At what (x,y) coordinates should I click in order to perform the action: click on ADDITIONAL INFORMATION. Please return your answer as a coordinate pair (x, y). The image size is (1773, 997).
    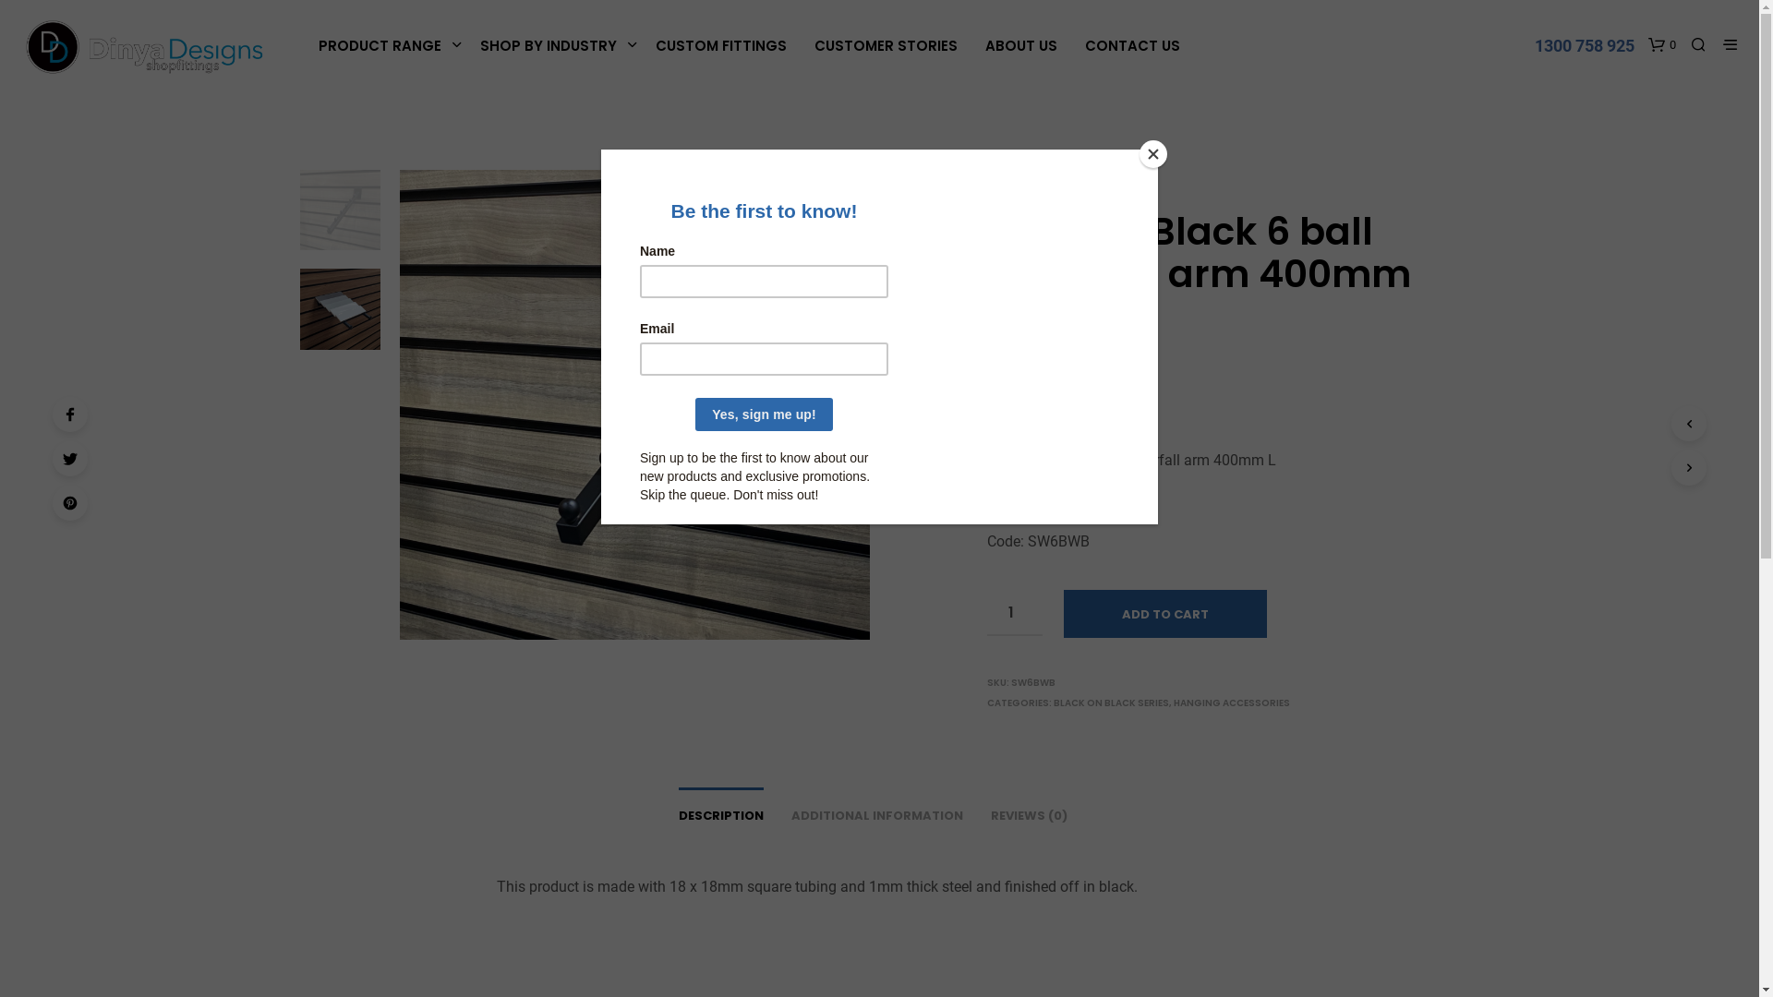
    Looking at the image, I should click on (876, 811).